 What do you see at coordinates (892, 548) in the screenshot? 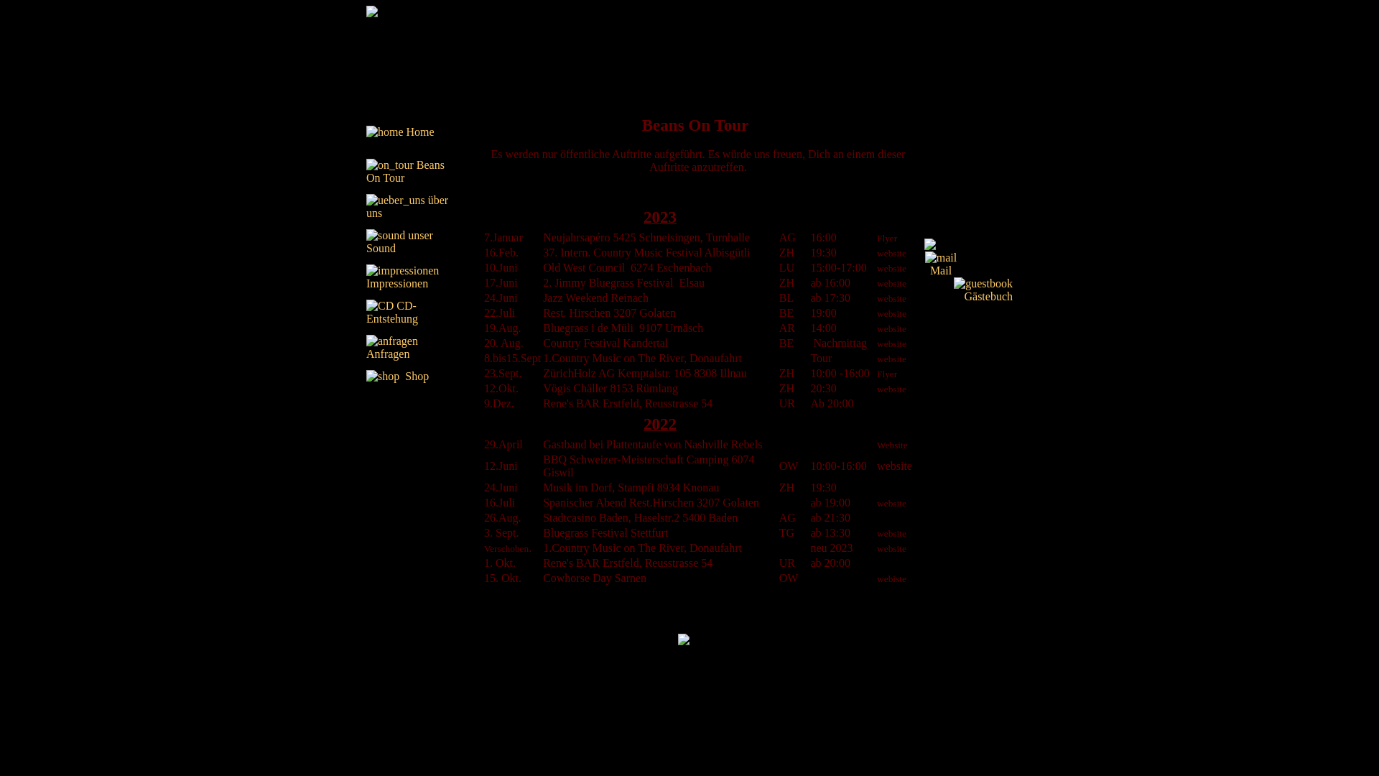
I see `website` at bounding box center [892, 548].